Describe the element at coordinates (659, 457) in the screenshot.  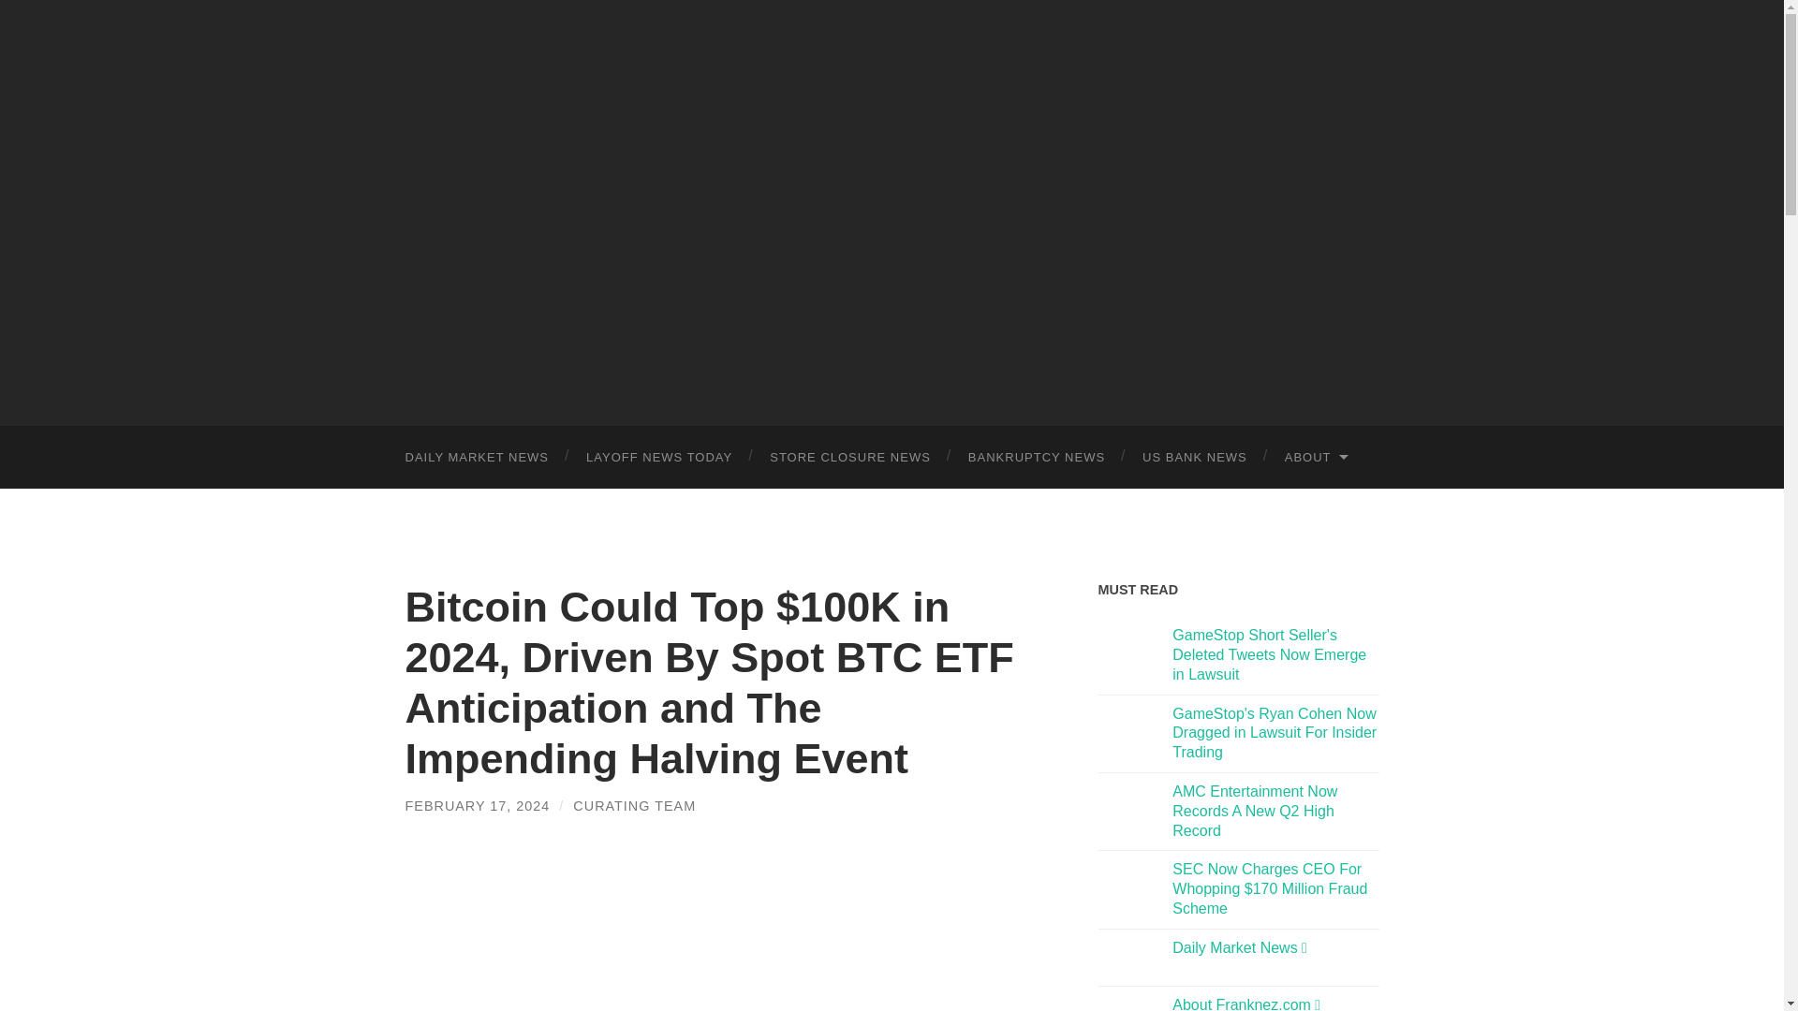
I see `LAYOFF NEWS TODAY` at that location.